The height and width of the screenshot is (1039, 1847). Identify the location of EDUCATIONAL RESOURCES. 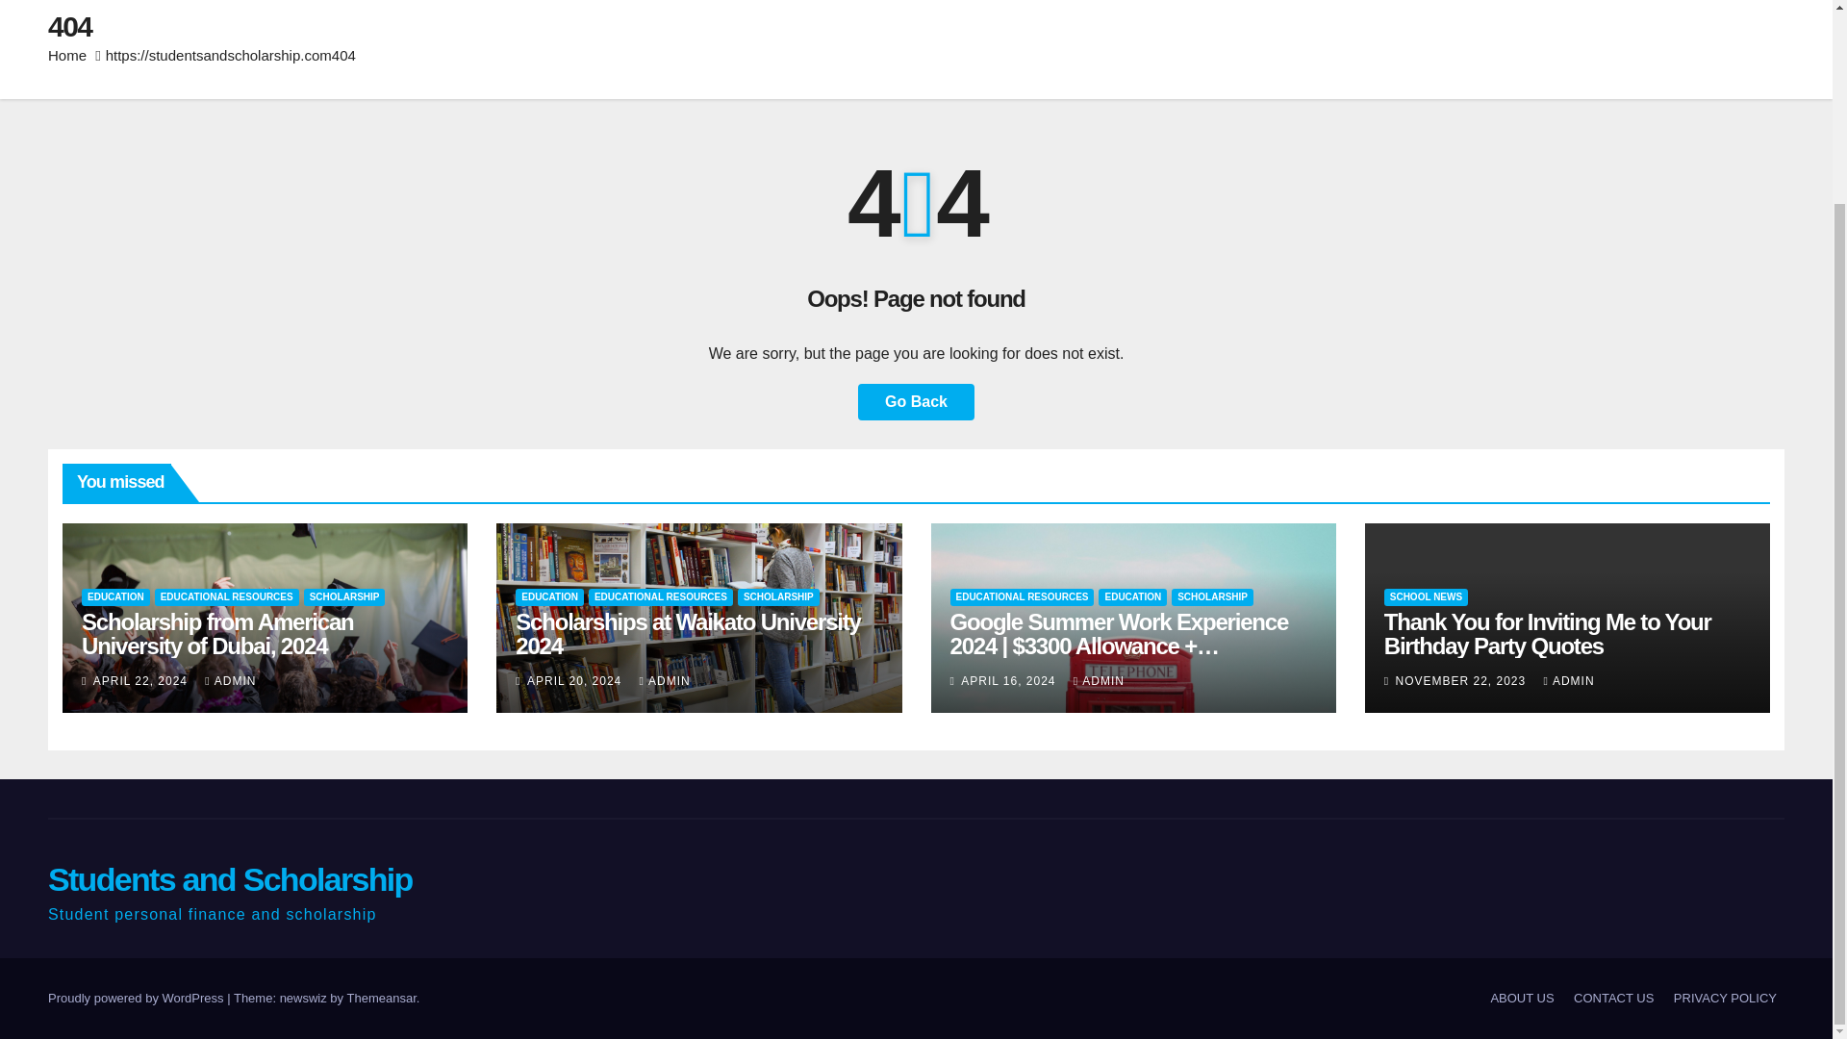
(227, 596).